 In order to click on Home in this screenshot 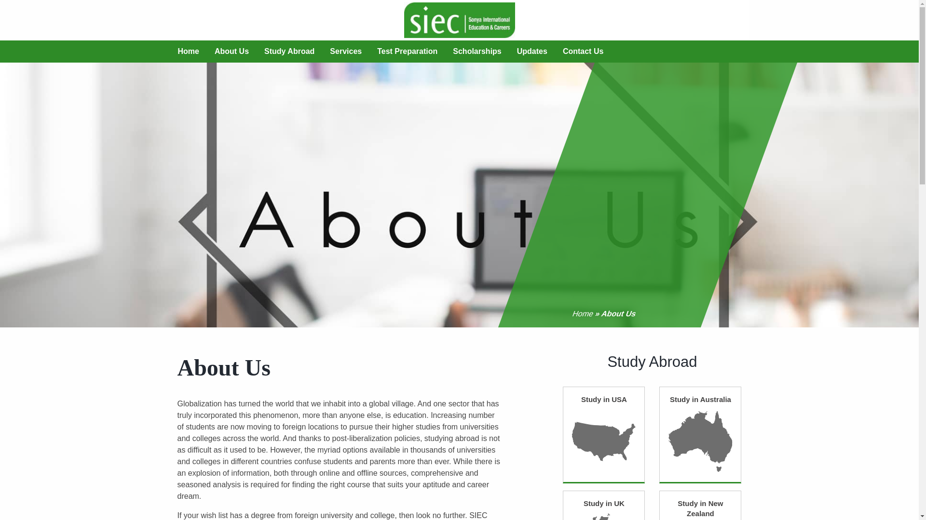, I will do `click(581, 313)`.